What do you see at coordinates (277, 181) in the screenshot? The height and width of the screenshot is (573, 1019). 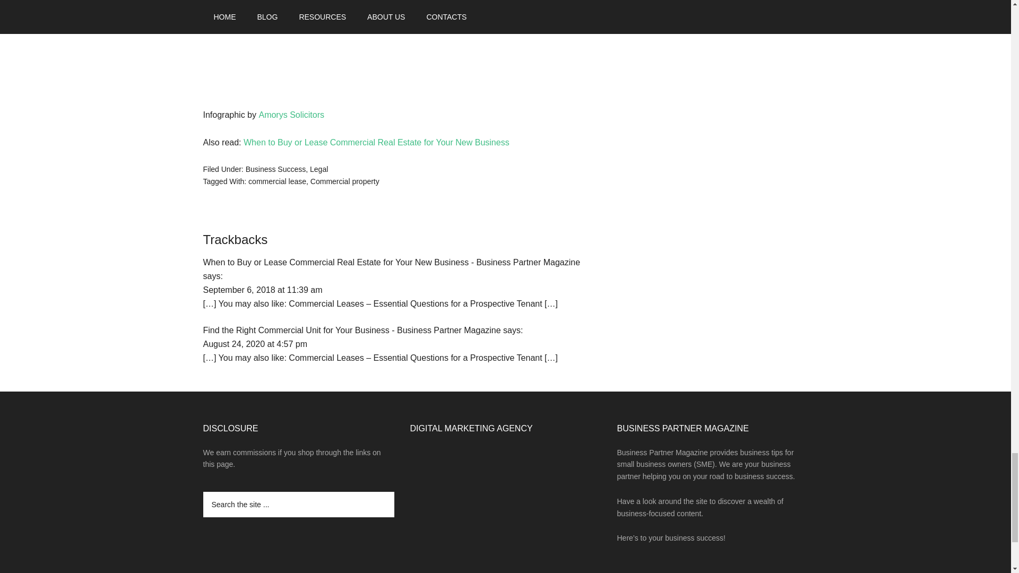 I see `commercial lease` at bounding box center [277, 181].